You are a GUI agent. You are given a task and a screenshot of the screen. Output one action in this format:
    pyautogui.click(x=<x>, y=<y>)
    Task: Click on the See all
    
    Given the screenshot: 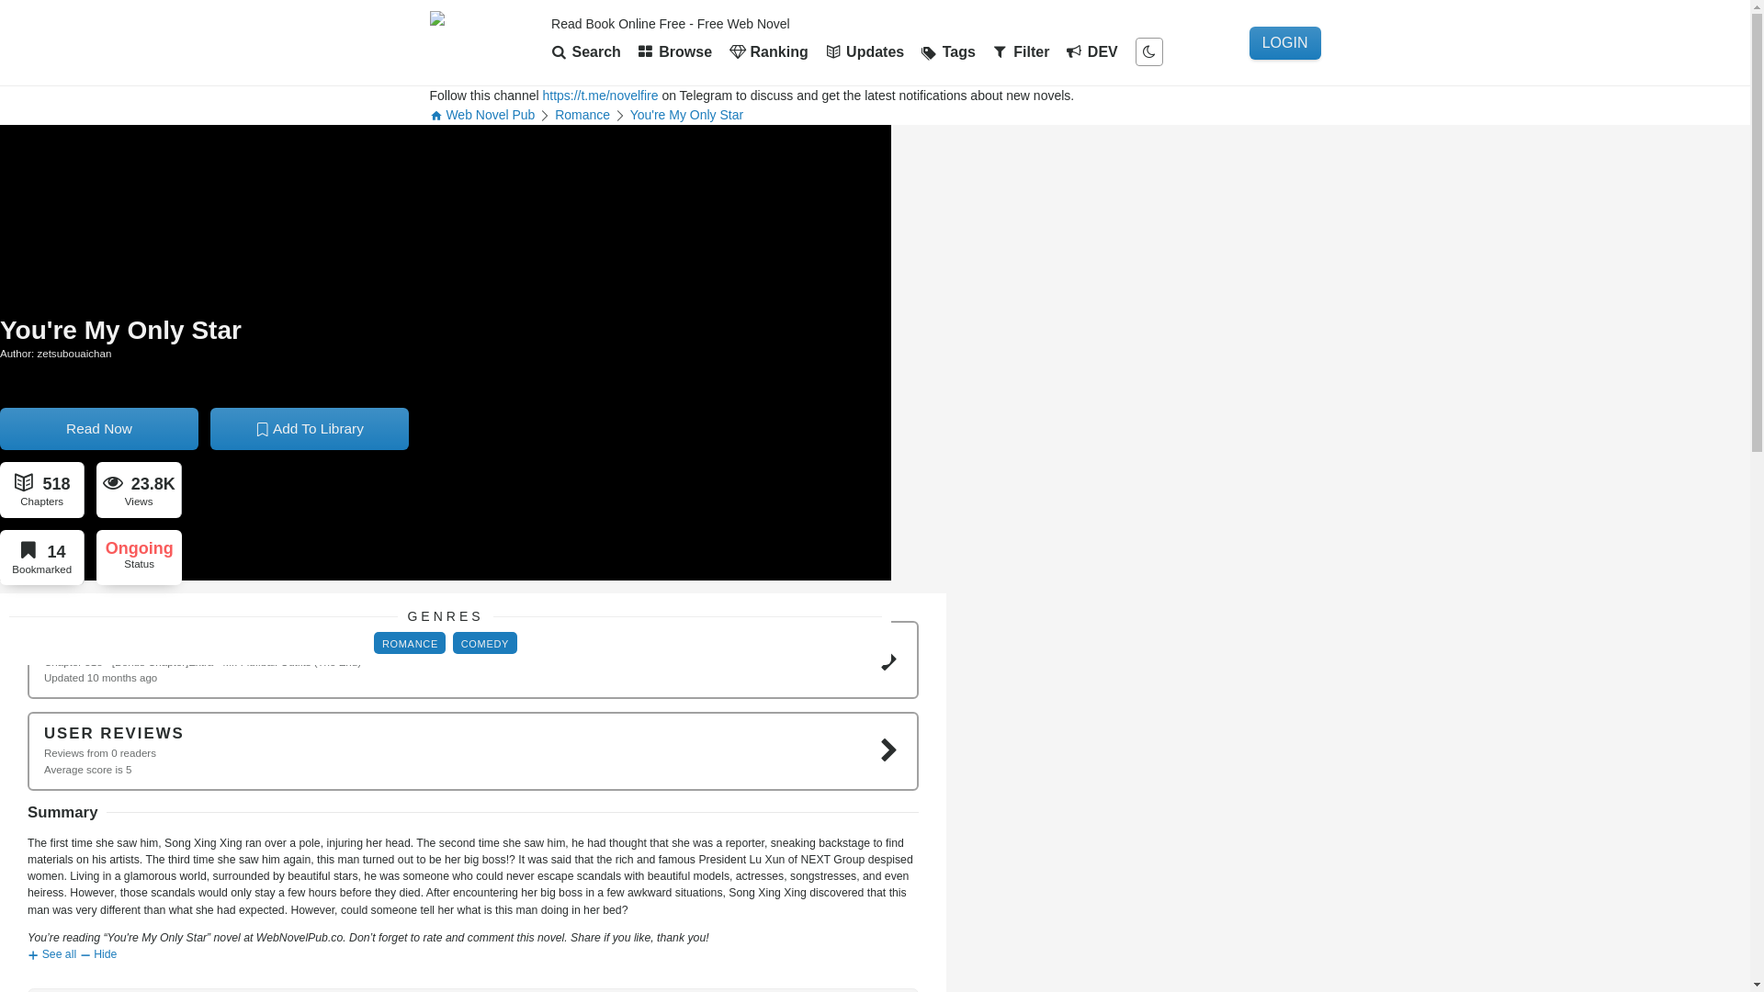 What is the action you would take?
    pyautogui.click(x=51, y=954)
    